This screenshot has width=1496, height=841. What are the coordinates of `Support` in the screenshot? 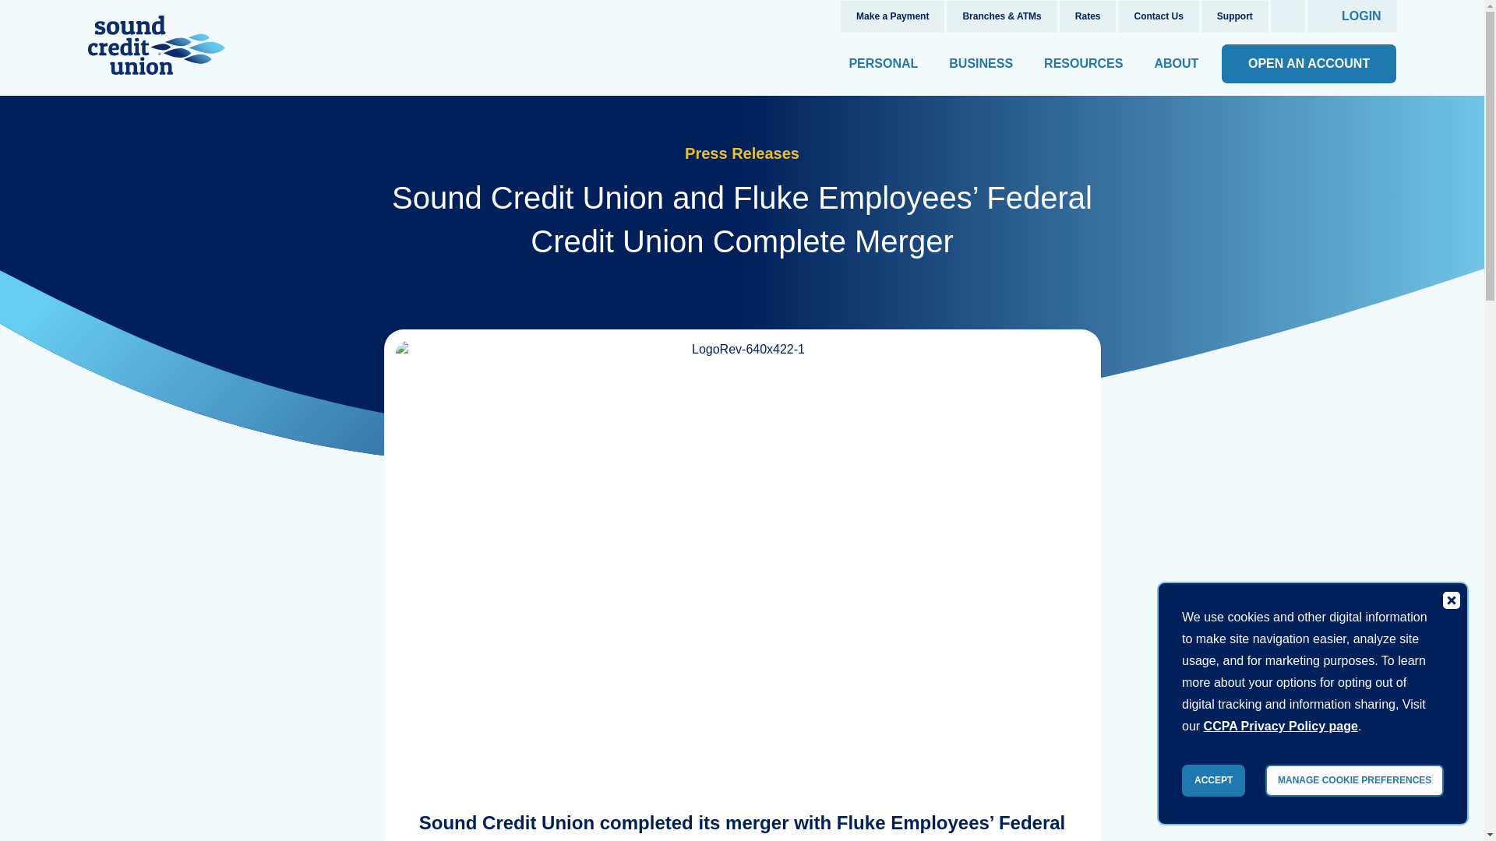 It's located at (1234, 17).